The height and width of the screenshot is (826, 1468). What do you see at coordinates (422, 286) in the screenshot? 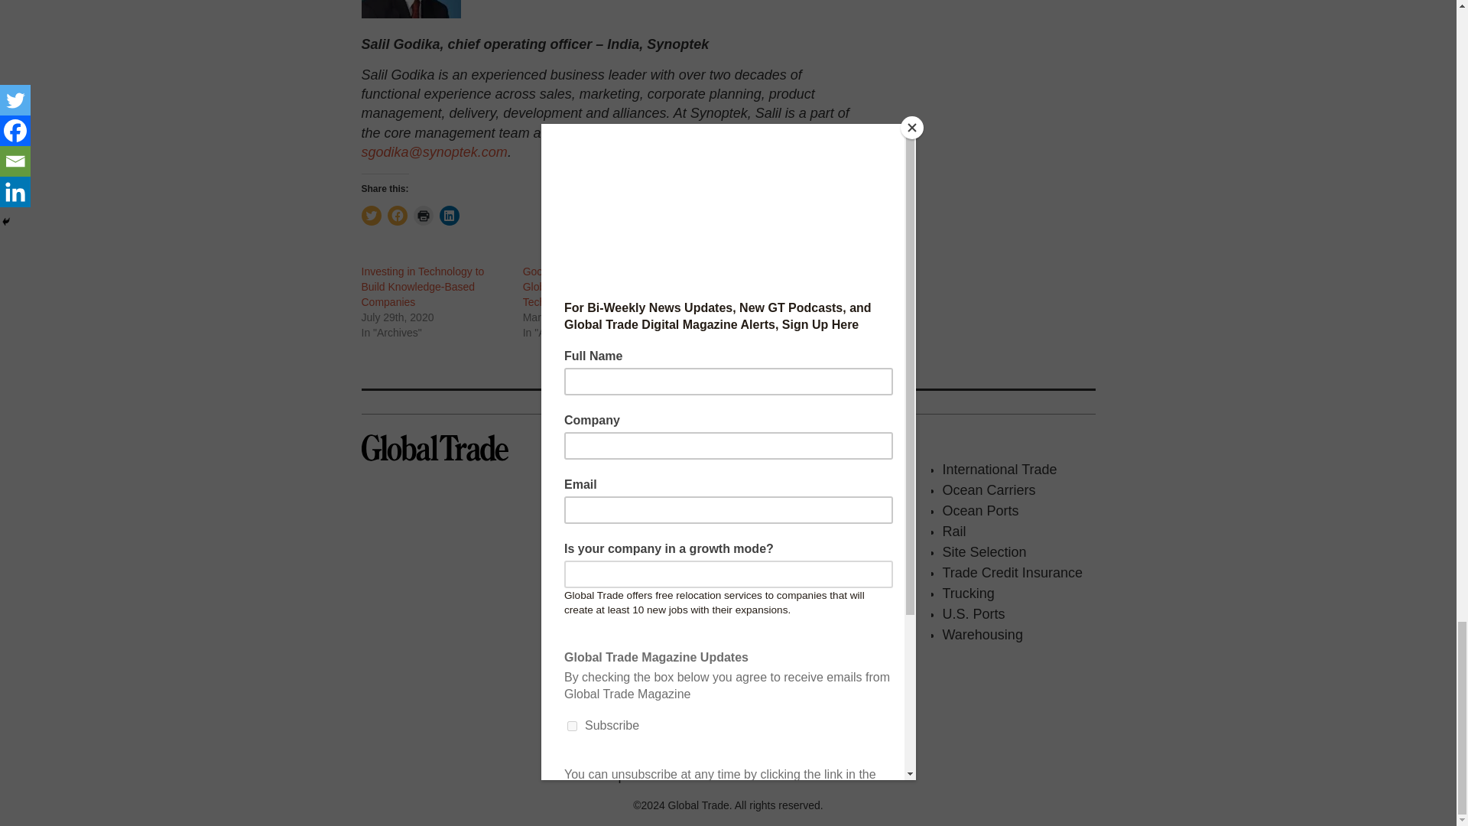
I see `Investing in Technology to Build Knowledge-Based Companies` at bounding box center [422, 286].